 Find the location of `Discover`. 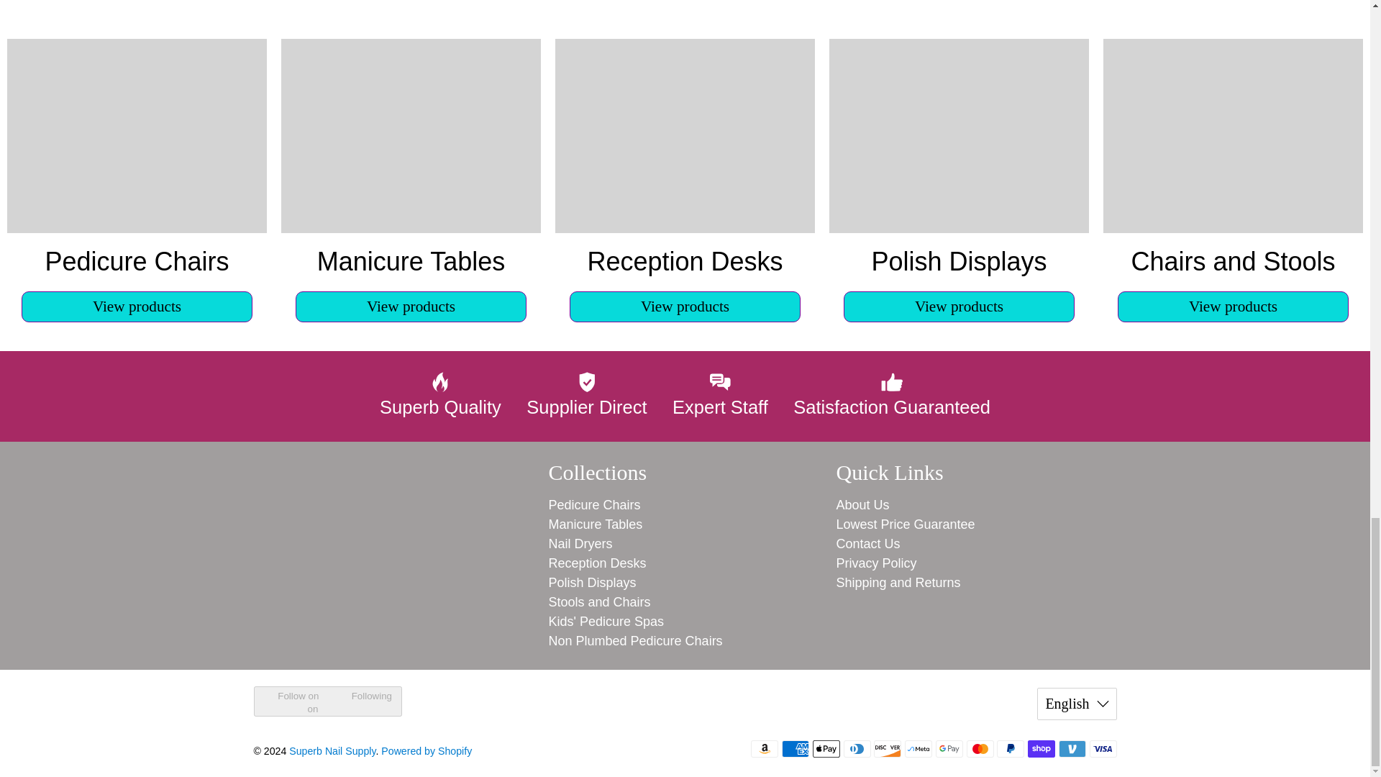

Discover is located at coordinates (888, 749).